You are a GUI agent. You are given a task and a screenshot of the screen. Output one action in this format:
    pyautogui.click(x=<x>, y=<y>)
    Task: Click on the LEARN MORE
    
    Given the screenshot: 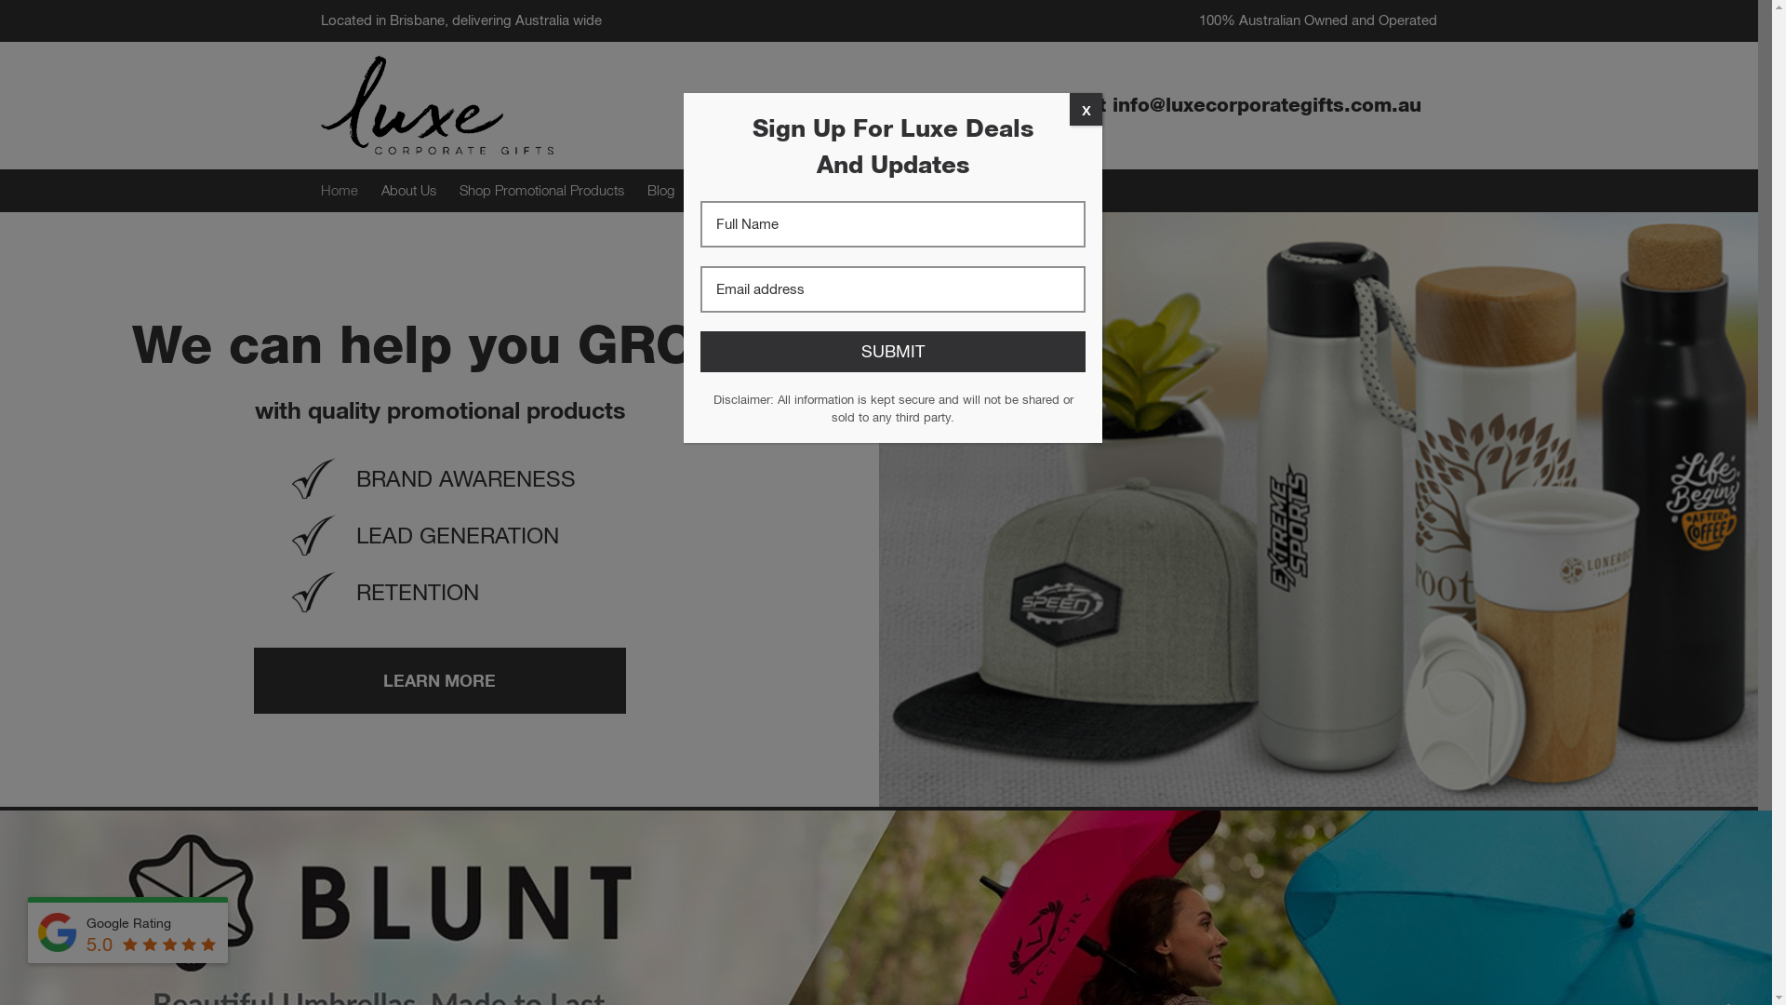 What is the action you would take?
    pyautogui.click(x=439, y=681)
    